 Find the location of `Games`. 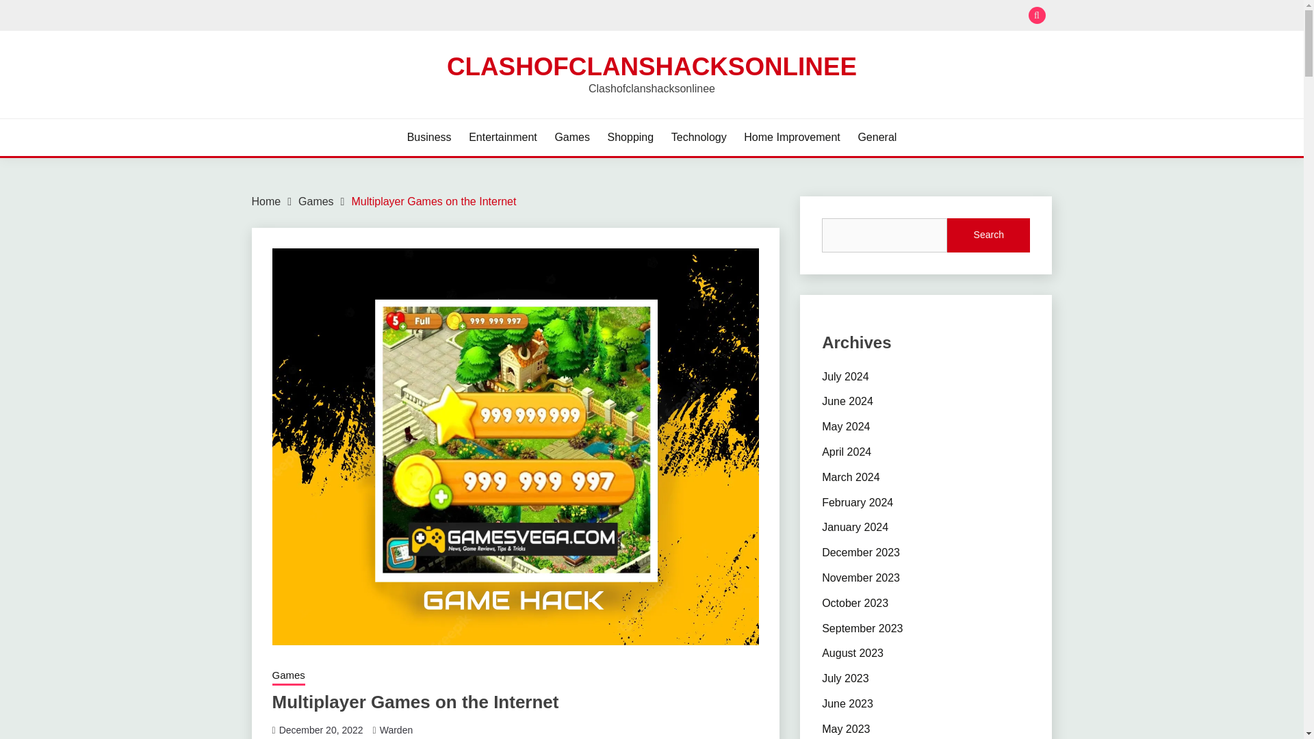

Games is located at coordinates (315, 201).